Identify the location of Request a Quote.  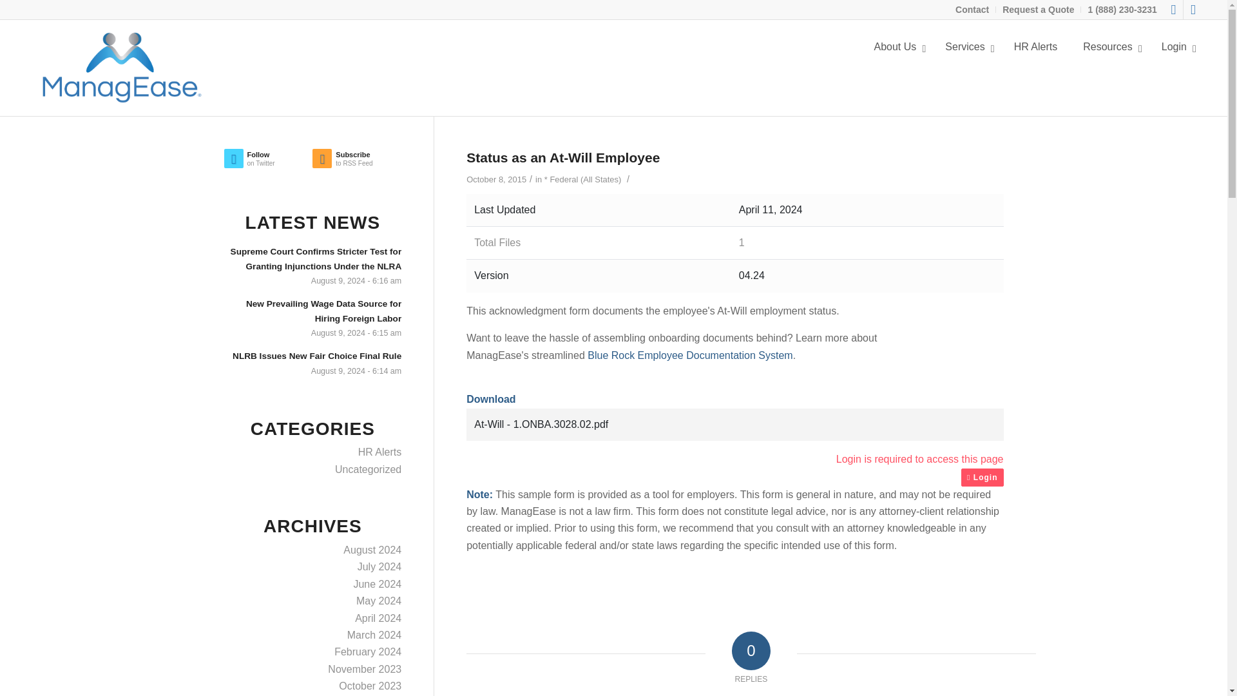
(1037, 10).